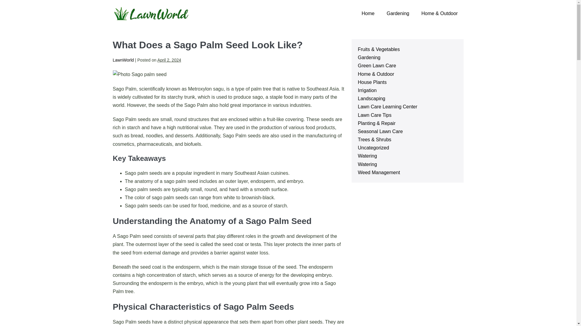 The width and height of the screenshot is (581, 326). I want to click on LawnWorld, so click(123, 60).